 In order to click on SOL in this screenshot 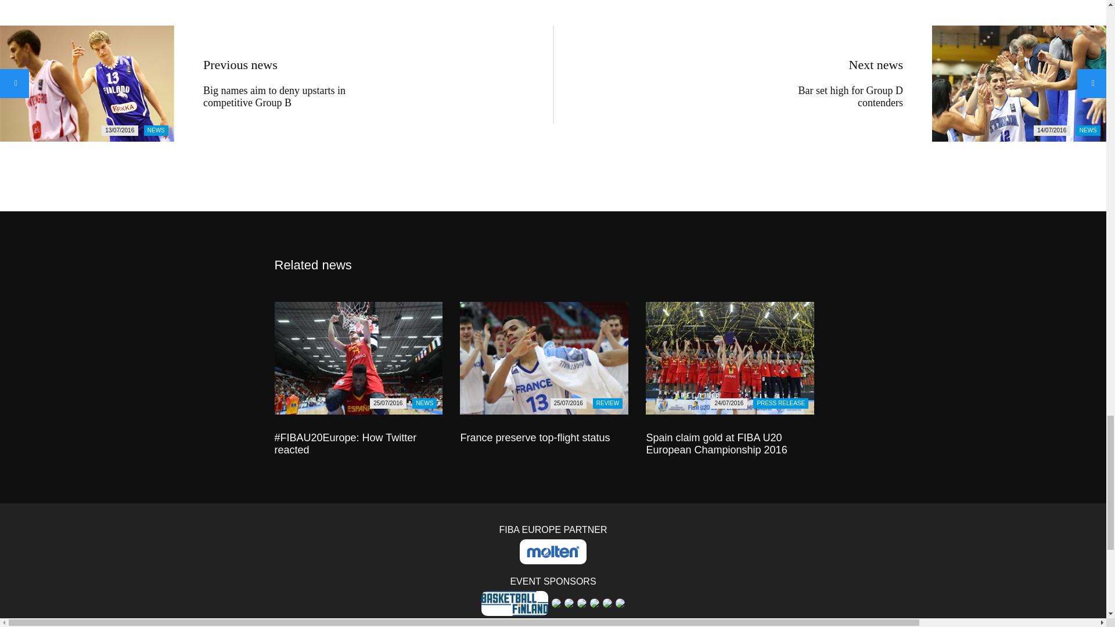, I will do `click(553, 624)`.